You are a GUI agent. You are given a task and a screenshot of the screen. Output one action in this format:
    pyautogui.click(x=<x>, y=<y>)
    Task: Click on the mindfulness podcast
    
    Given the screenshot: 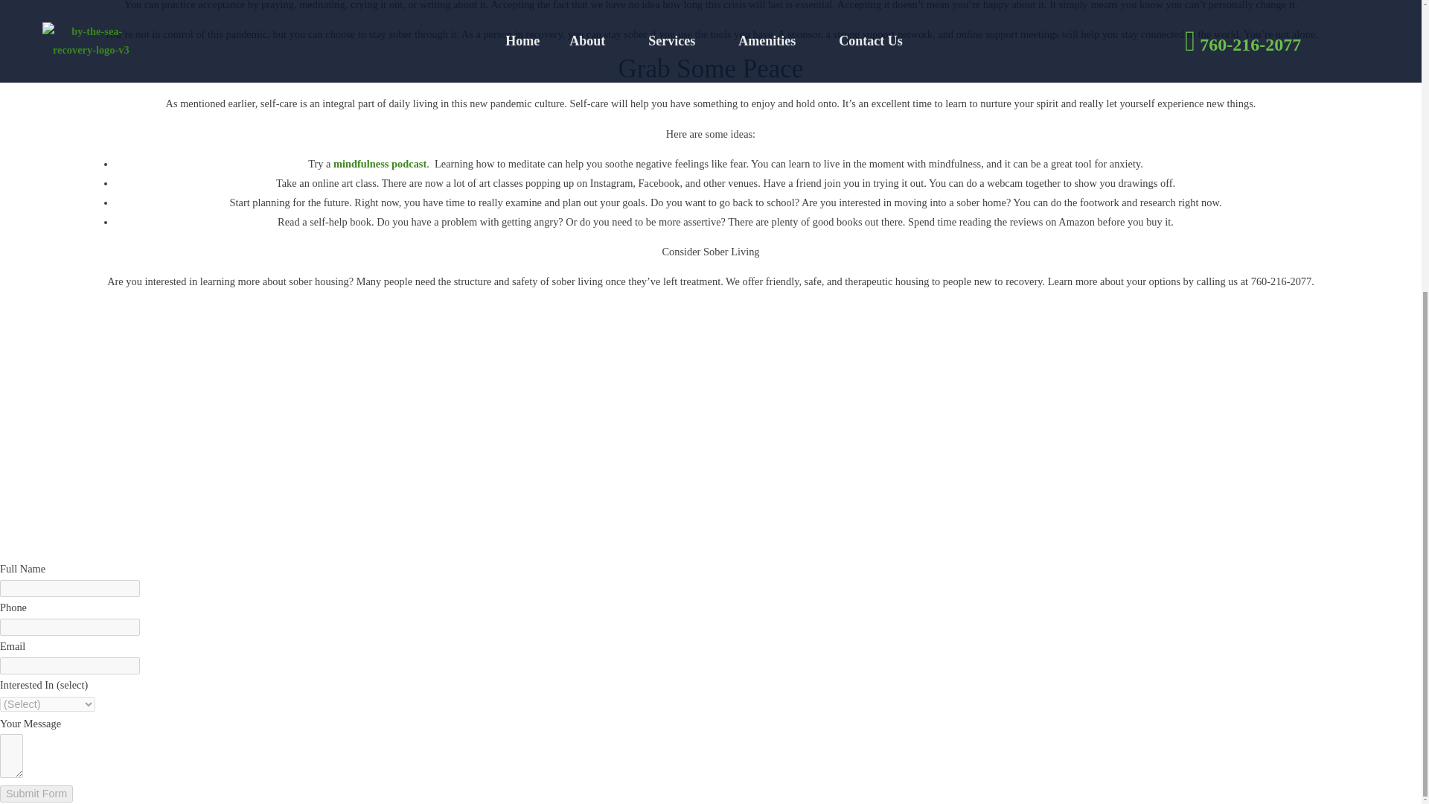 What is the action you would take?
    pyautogui.click(x=380, y=163)
    